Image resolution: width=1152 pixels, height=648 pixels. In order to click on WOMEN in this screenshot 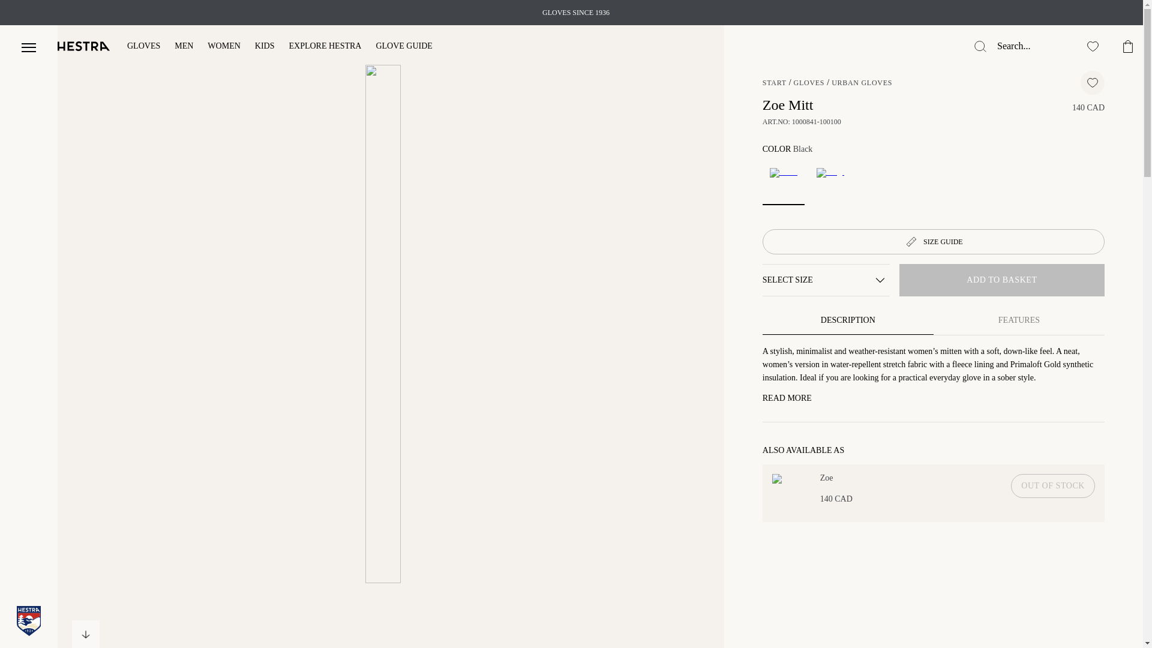, I will do `click(223, 47)`.